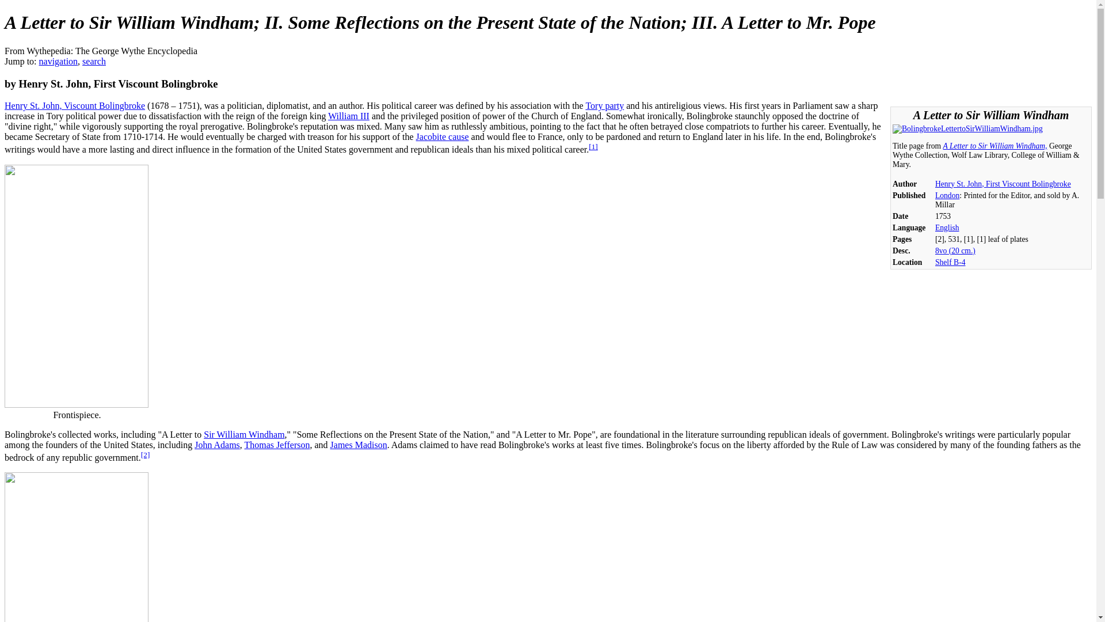 Image resolution: width=1105 pixels, height=622 pixels. Describe the element at coordinates (216, 445) in the screenshot. I see `John Adams` at that location.